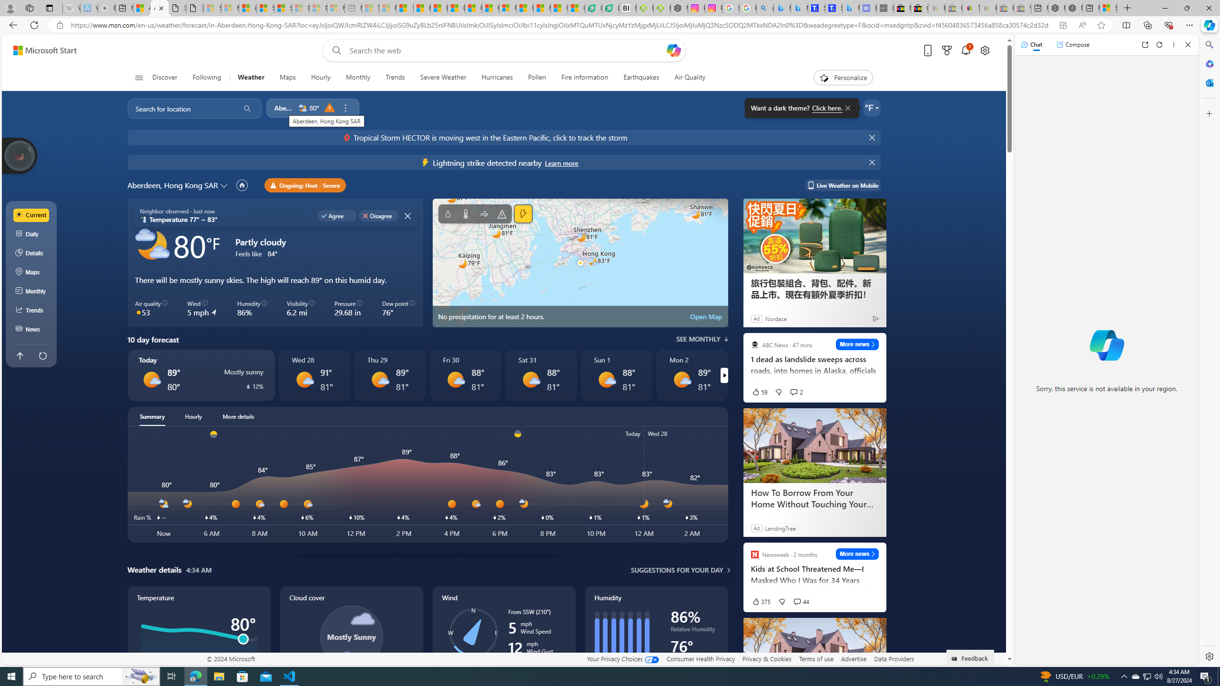 The image size is (1220, 686). Describe the element at coordinates (336, 8) in the screenshot. I see `Microsoft account | Account Checkup - Sleeping` at that location.